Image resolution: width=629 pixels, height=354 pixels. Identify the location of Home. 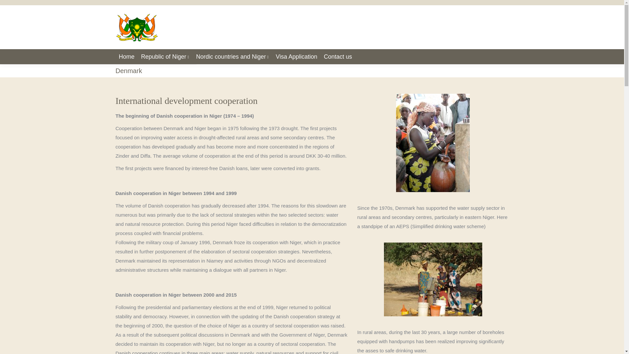
(126, 56).